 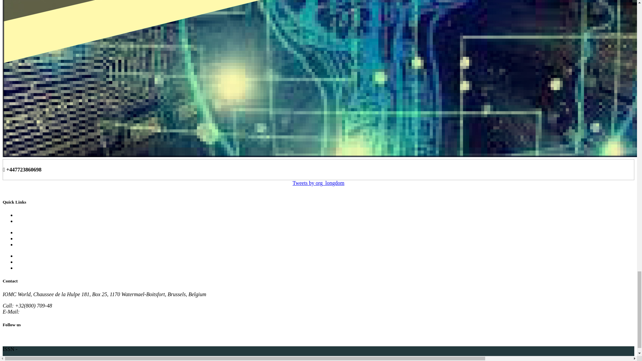 What do you see at coordinates (31, 215) in the screenshot?
I see `About Journal` at bounding box center [31, 215].